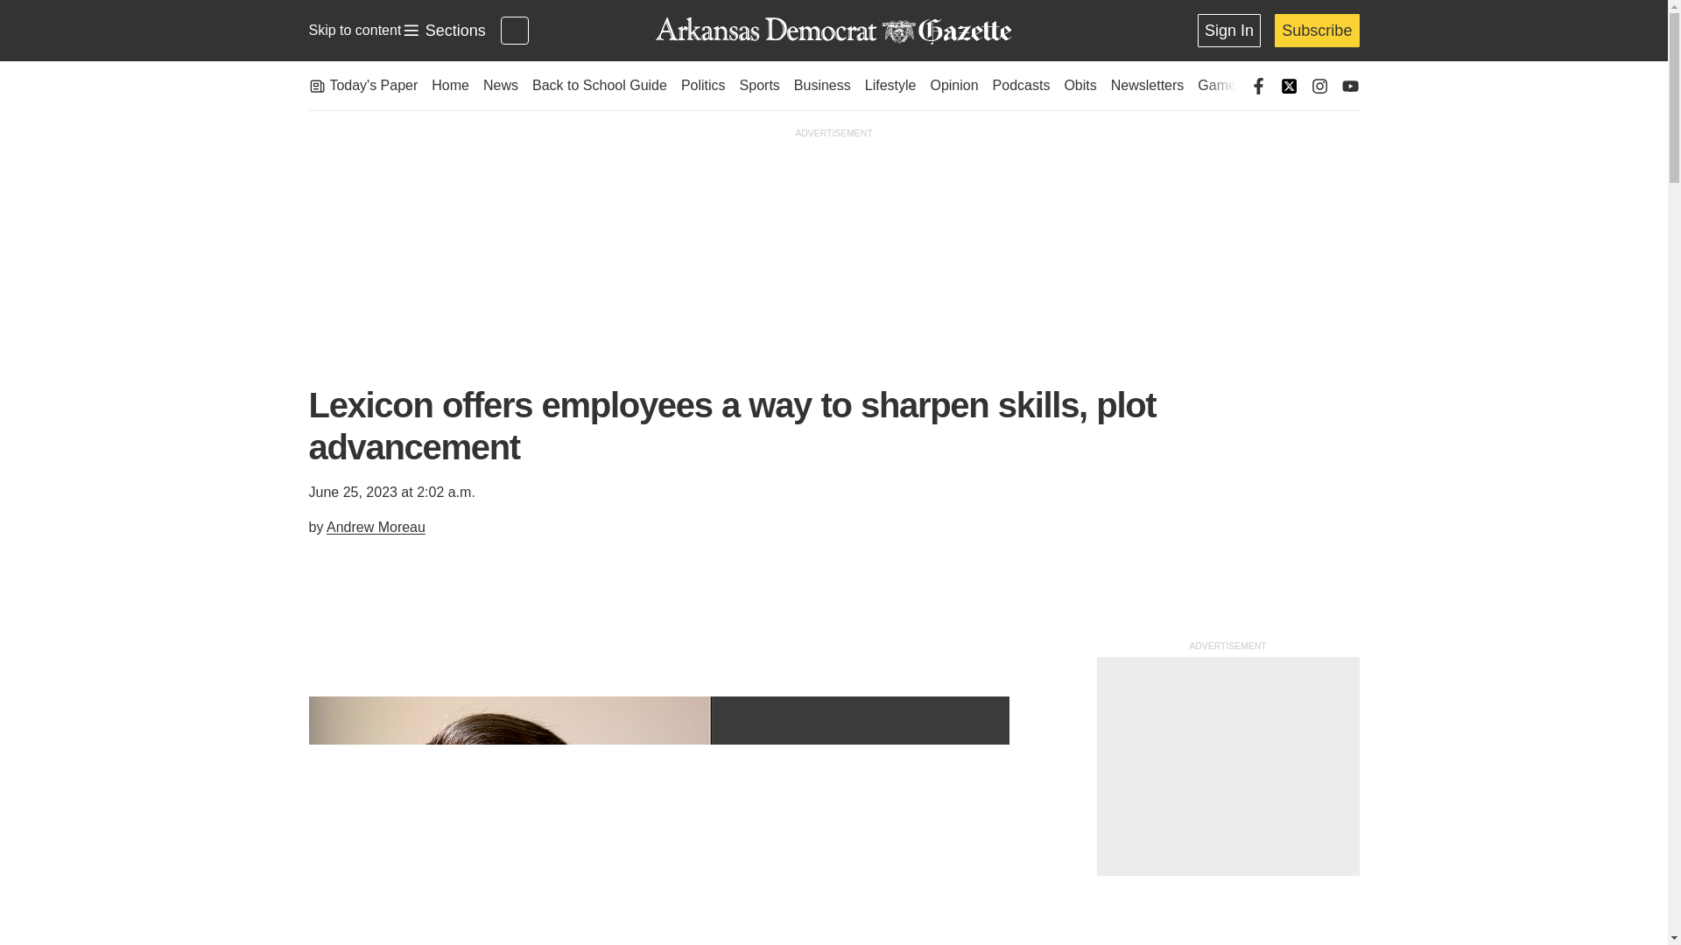 The image size is (1681, 945). I want to click on Skip to content, so click(354, 30).